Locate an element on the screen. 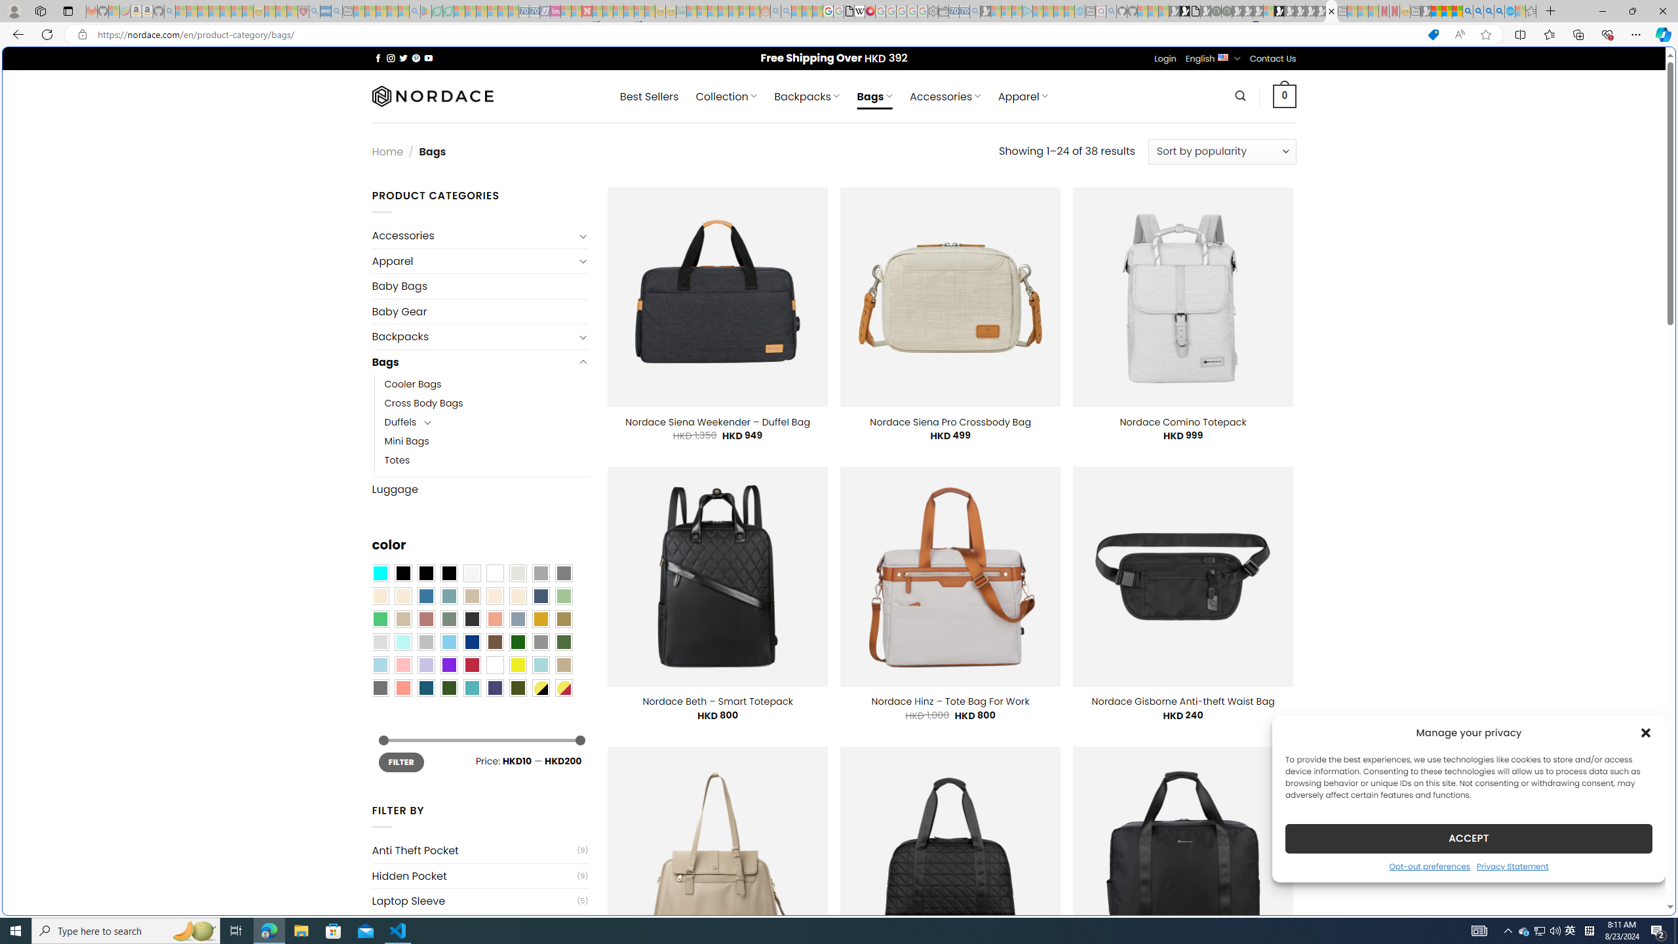  Kelp is located at coordinates (564, 619).